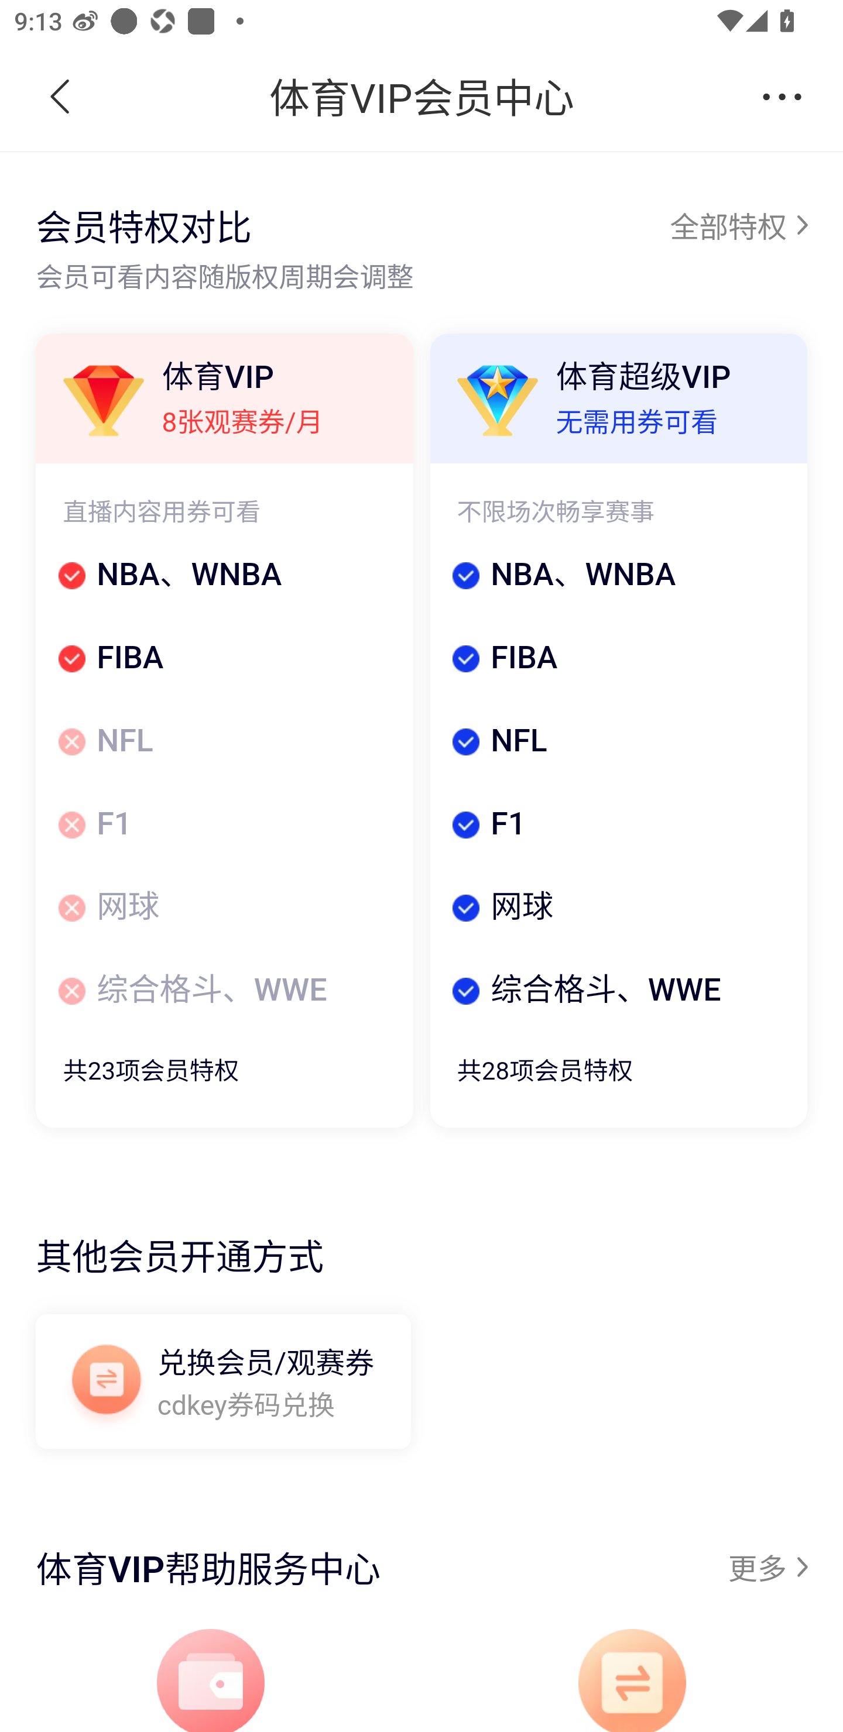 Image resolution: width=843 pixels, height=1732 pixels. I want to click on  返回, so click(60, 97).